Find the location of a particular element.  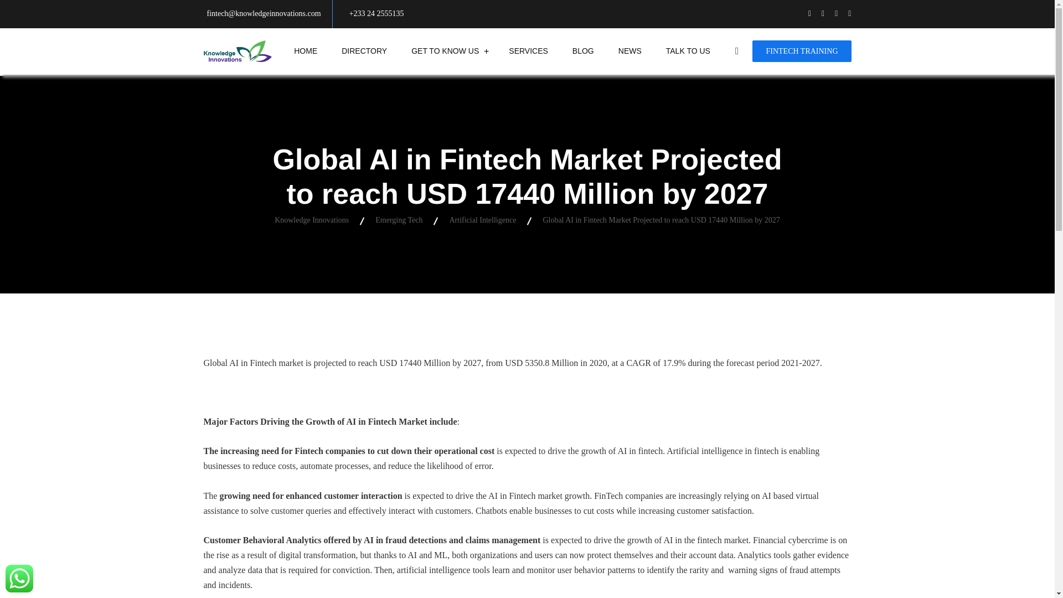

Go to the Artificial Intelligence category archives. is located at coordinates (482, 220).